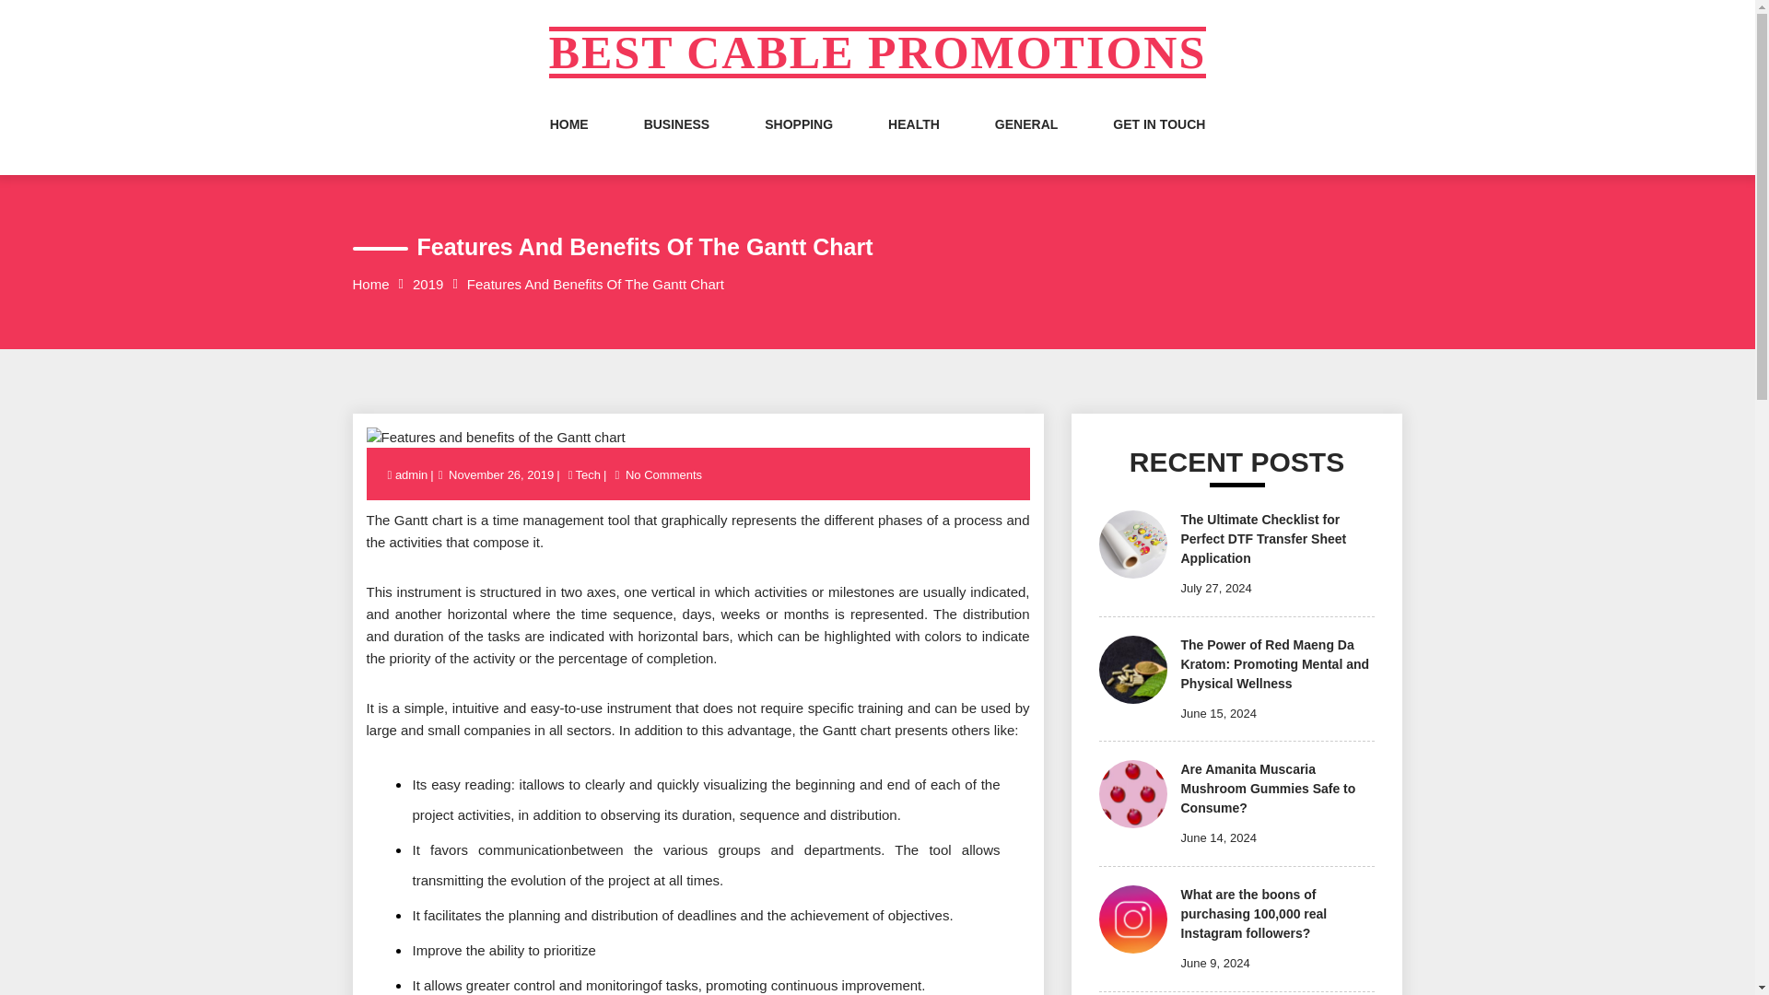 This screenshot has height=995, width=1769. Describe the element at coordinates (501, 474) in the screenshot. I see `November 26, 2019` at that location.